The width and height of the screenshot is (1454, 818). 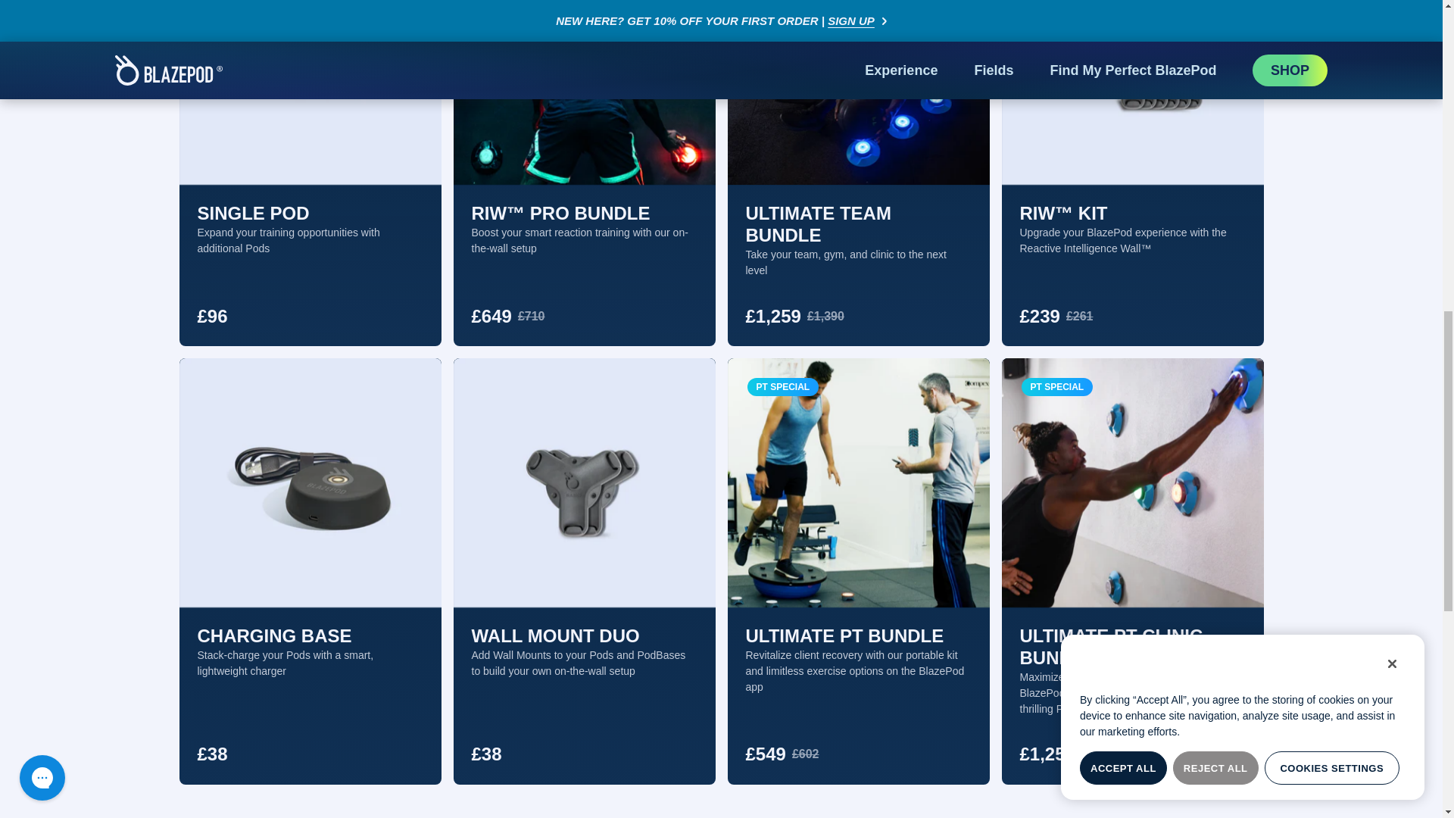 I want to click on Charging base, so click(x=309, y=483).